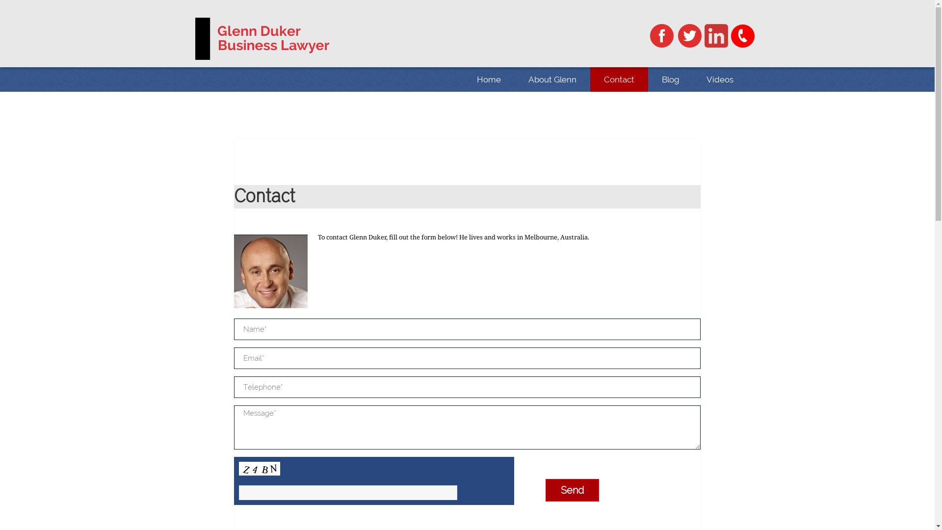  Describe the element at coordinates (552, 79) in the screenshot. I see `About Glenn` at that location.